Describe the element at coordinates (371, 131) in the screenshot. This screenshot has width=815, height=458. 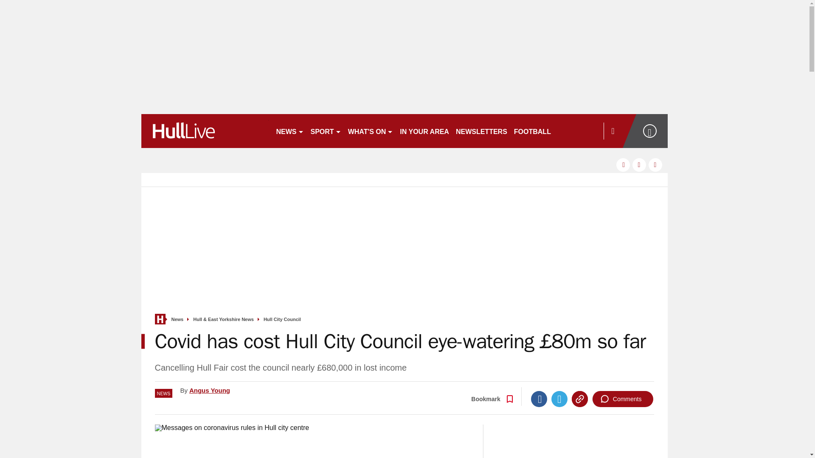
I see `WHAT'S ON` at that location.